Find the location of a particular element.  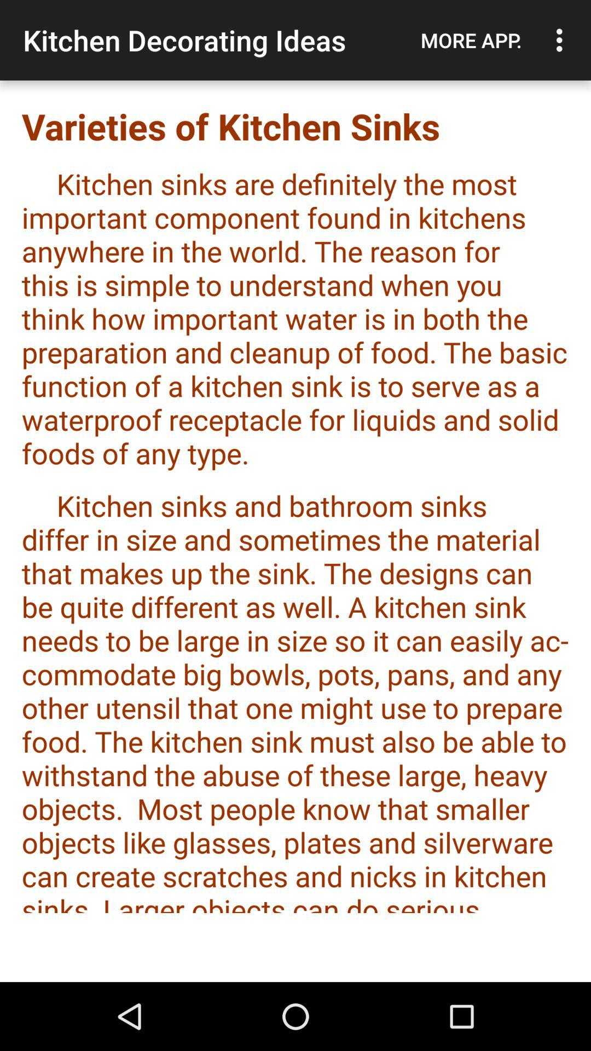

flip until more app. is located at coordinates (471, 40).